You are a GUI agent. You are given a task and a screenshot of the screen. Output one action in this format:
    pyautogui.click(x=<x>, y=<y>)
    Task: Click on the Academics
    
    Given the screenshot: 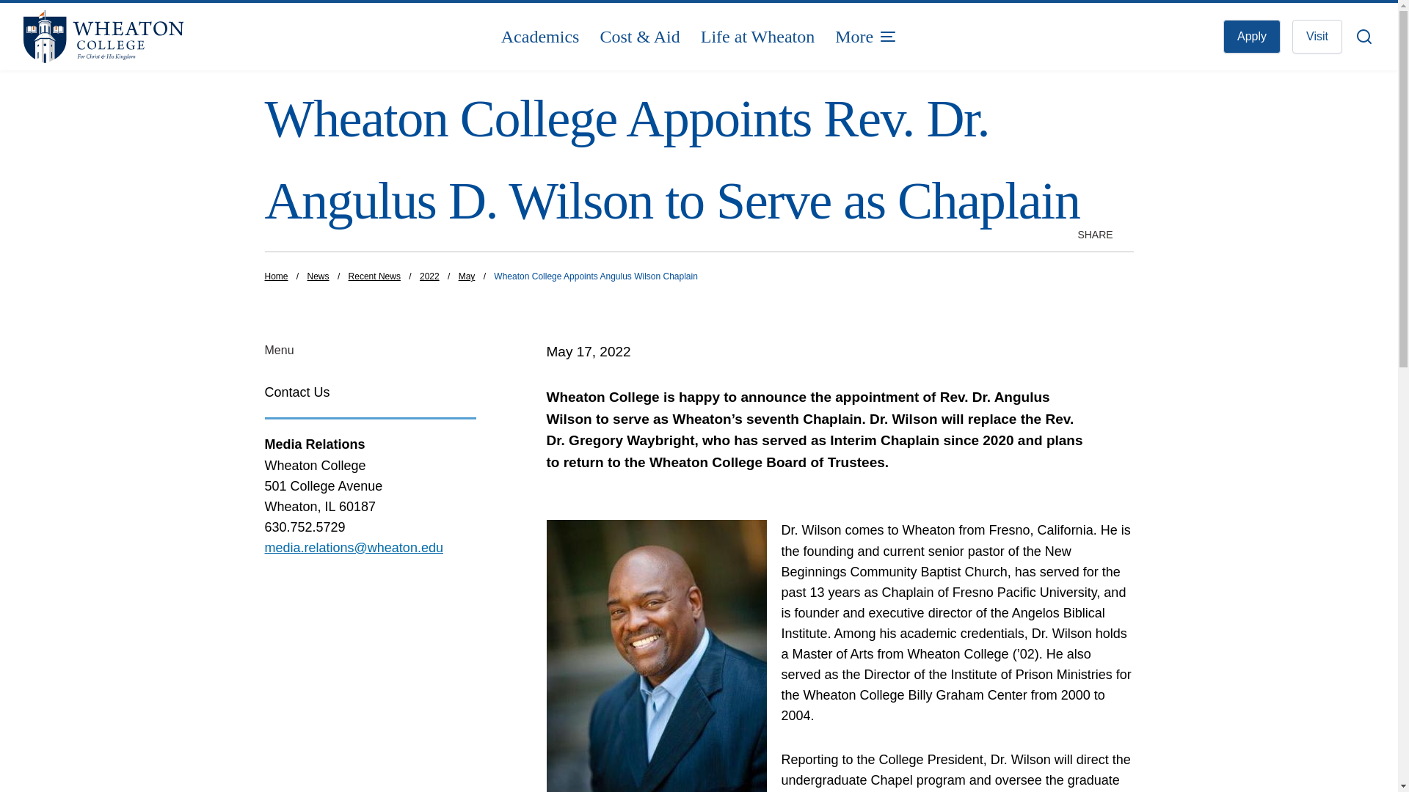 What is the action you would take?
    pyautogui.click(x=540, y=37)
    